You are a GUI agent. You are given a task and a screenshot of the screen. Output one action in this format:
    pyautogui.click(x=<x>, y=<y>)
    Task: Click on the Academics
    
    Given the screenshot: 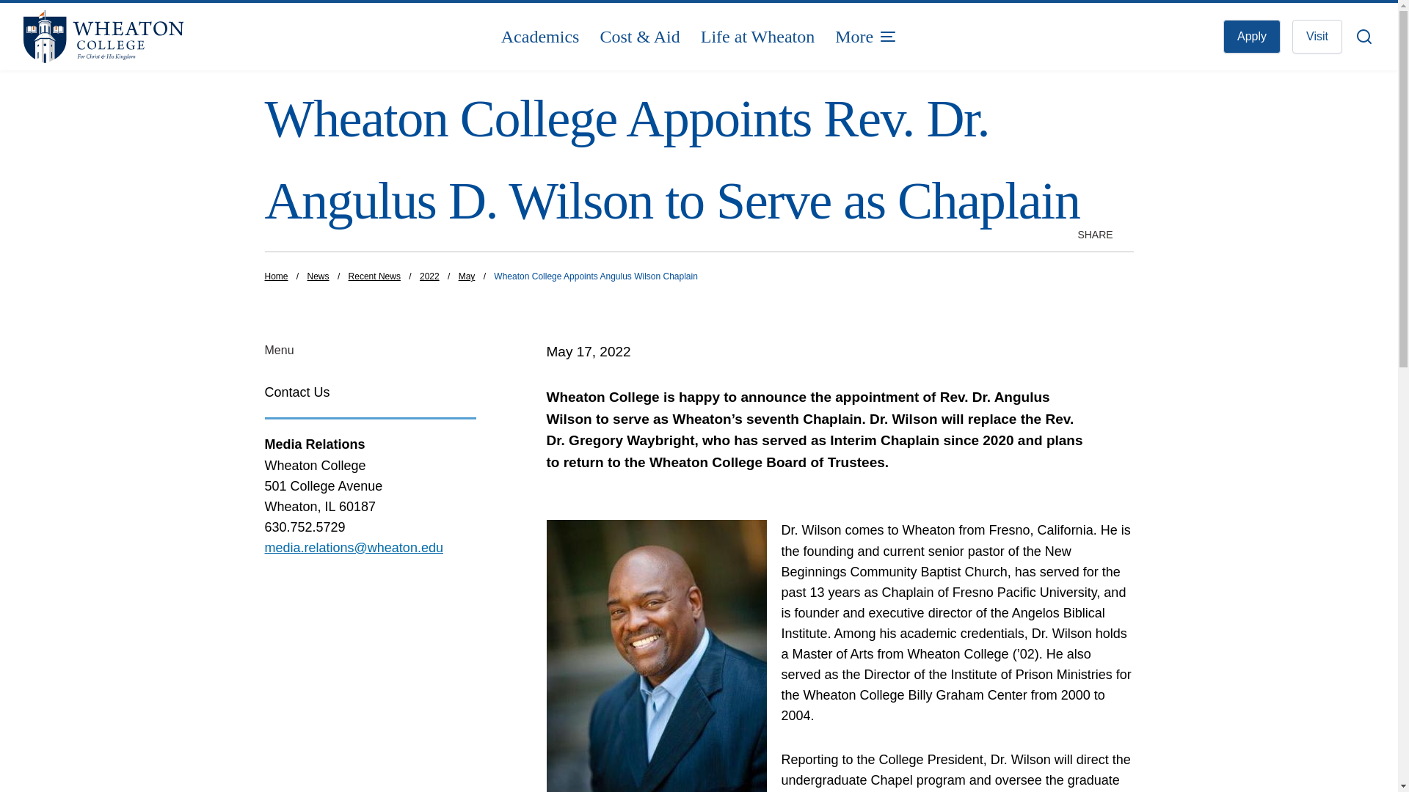 What is the action you would take?
    pyautogui.click(x=540, y=37)
    